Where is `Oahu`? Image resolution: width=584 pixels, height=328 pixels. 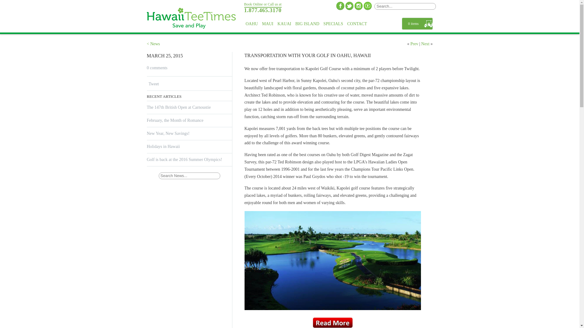
Oahu is located at coordinates (252, 24).